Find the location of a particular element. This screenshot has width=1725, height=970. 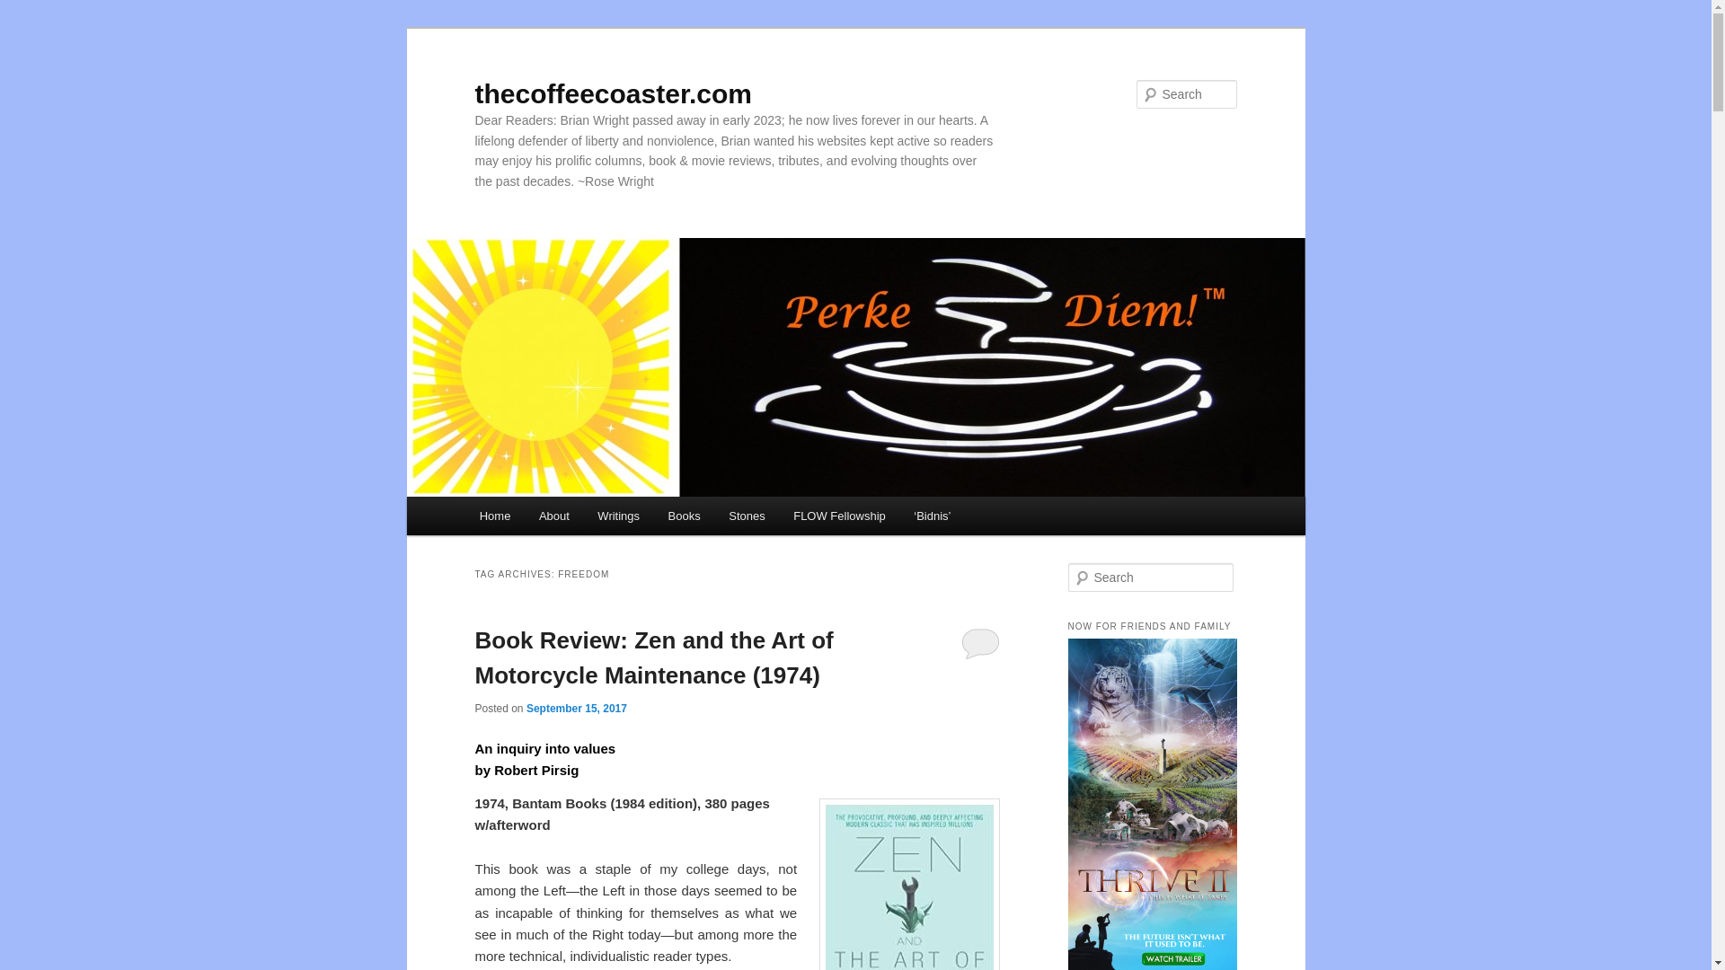

September 15, 2017 is located at coordinates (577, 708).